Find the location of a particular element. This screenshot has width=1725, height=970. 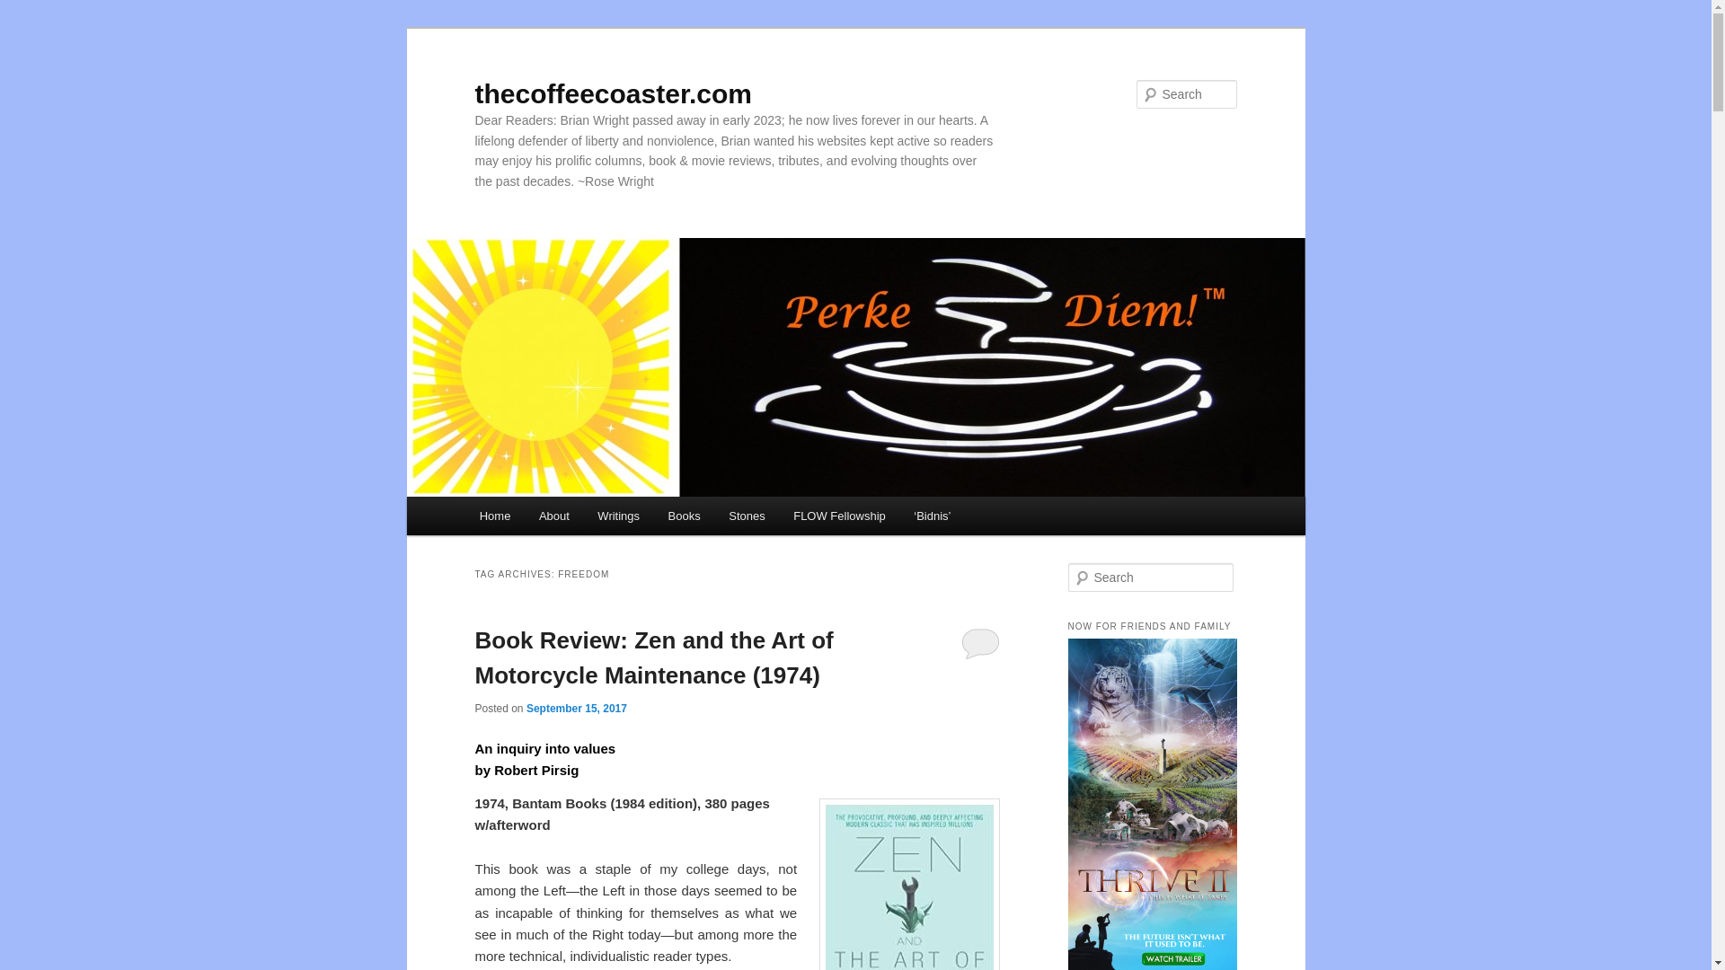

September 15, 2017 is located at coordinates (577, 708).